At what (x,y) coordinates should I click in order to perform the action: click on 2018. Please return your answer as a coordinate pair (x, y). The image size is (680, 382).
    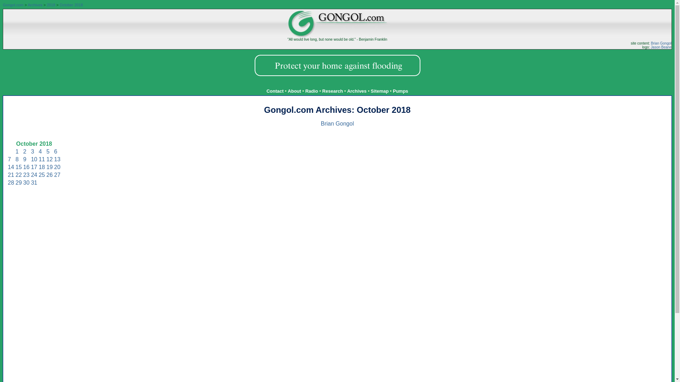
    Looking at the image, I should click on (51, 5).